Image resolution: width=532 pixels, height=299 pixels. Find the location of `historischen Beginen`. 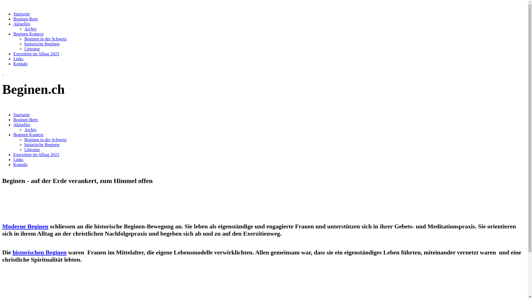

historischen Beginen is located at coordinates (39, 252).